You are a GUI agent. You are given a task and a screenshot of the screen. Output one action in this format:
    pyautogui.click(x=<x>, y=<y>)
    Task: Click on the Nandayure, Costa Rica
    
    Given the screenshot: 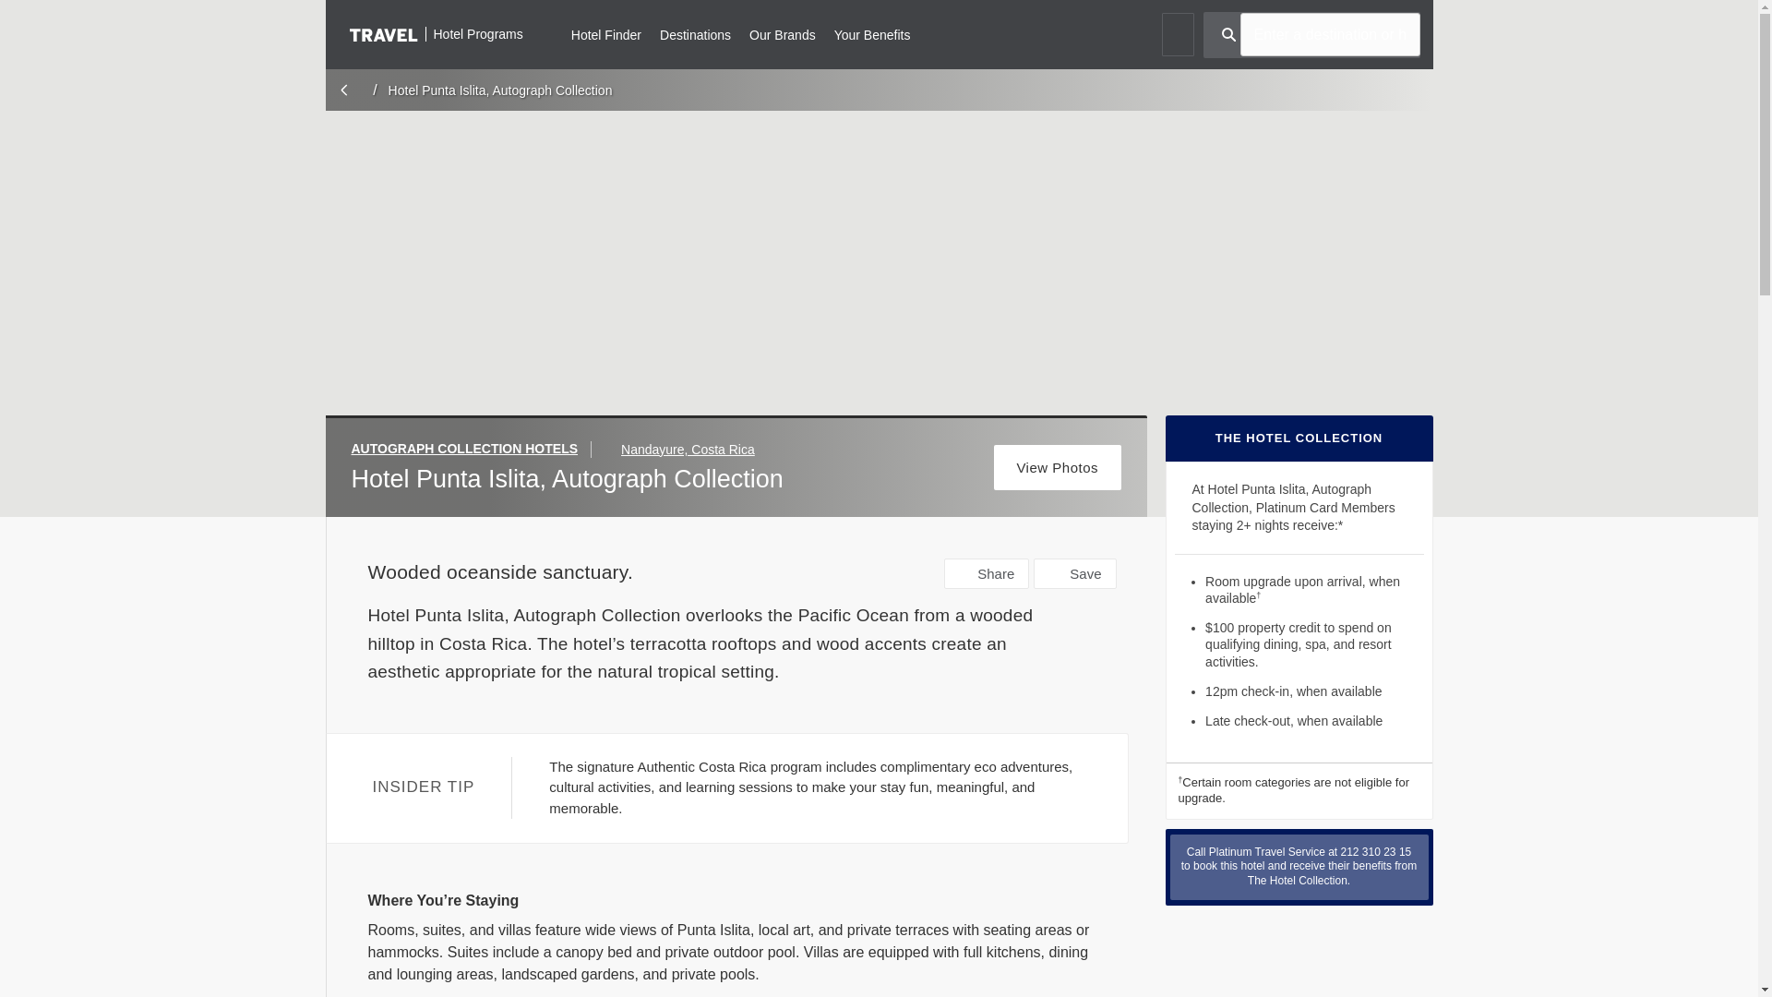 What is the action you would take?
    pyautogui.click(x=688, y=449)
    